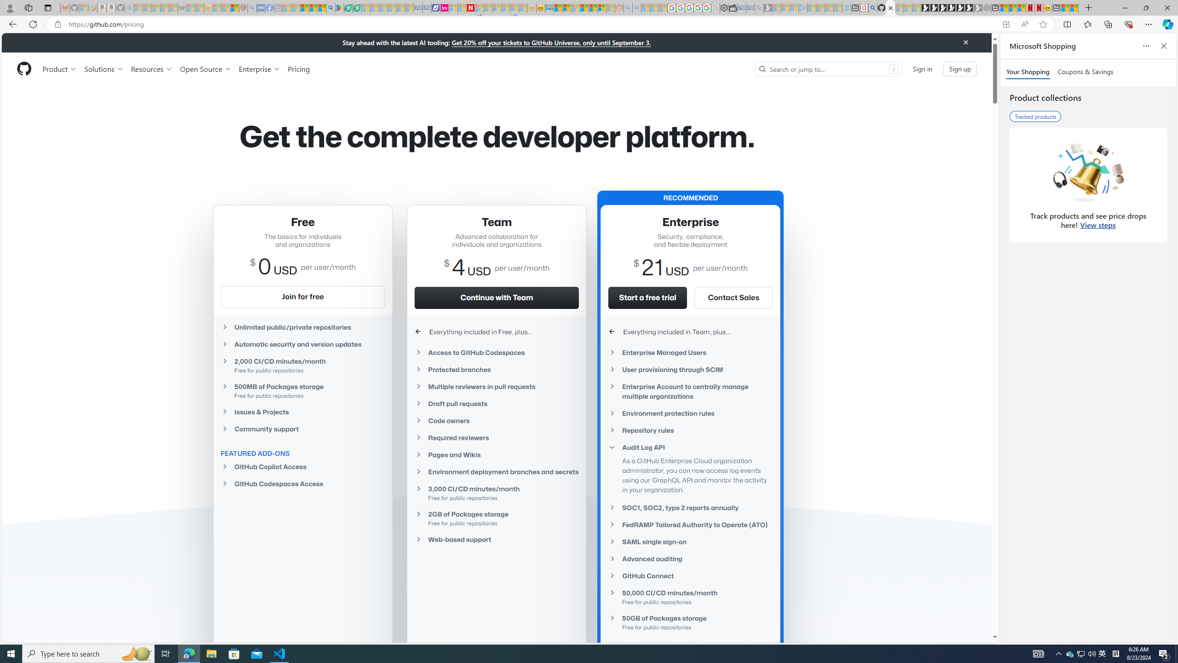  What do you see at coordinates (690, 430) in the screenshot?
I see `Repository rules` at bounding box center [690, 430].